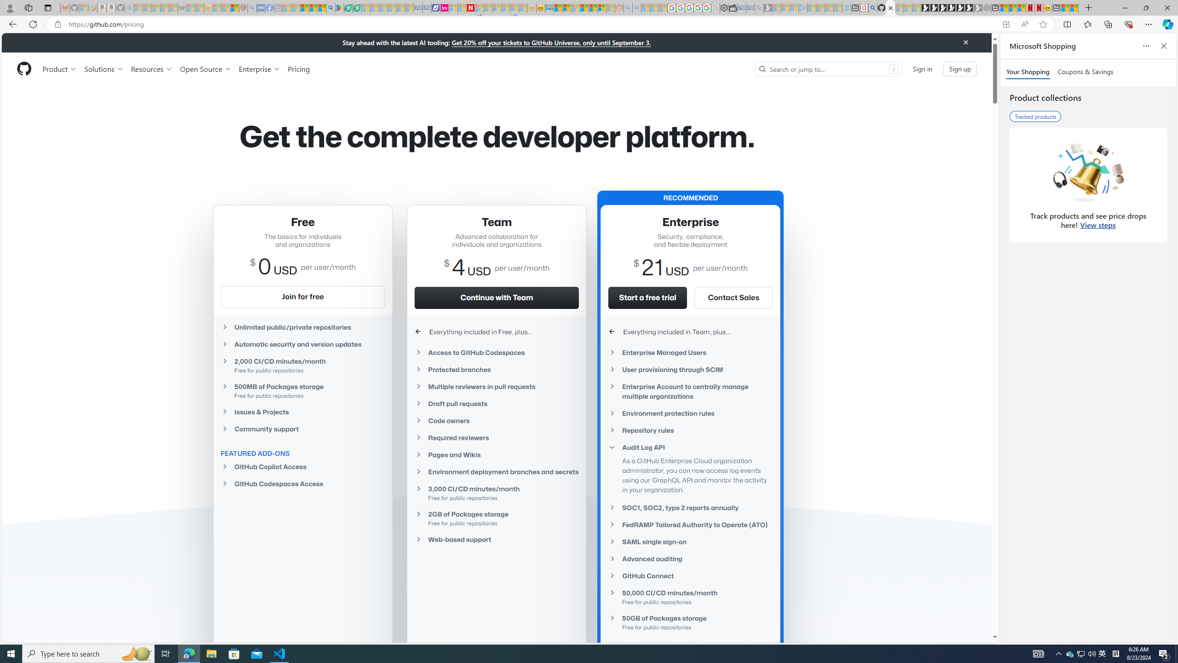  What do you see at coordinates (690, 430) in the screenshot?
I see `Repository rules` at bounding box center [690, 430].